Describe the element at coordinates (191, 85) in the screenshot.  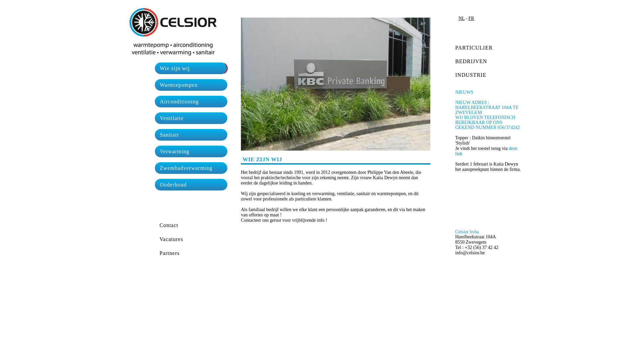
I see `Warmtepompen` at that location.